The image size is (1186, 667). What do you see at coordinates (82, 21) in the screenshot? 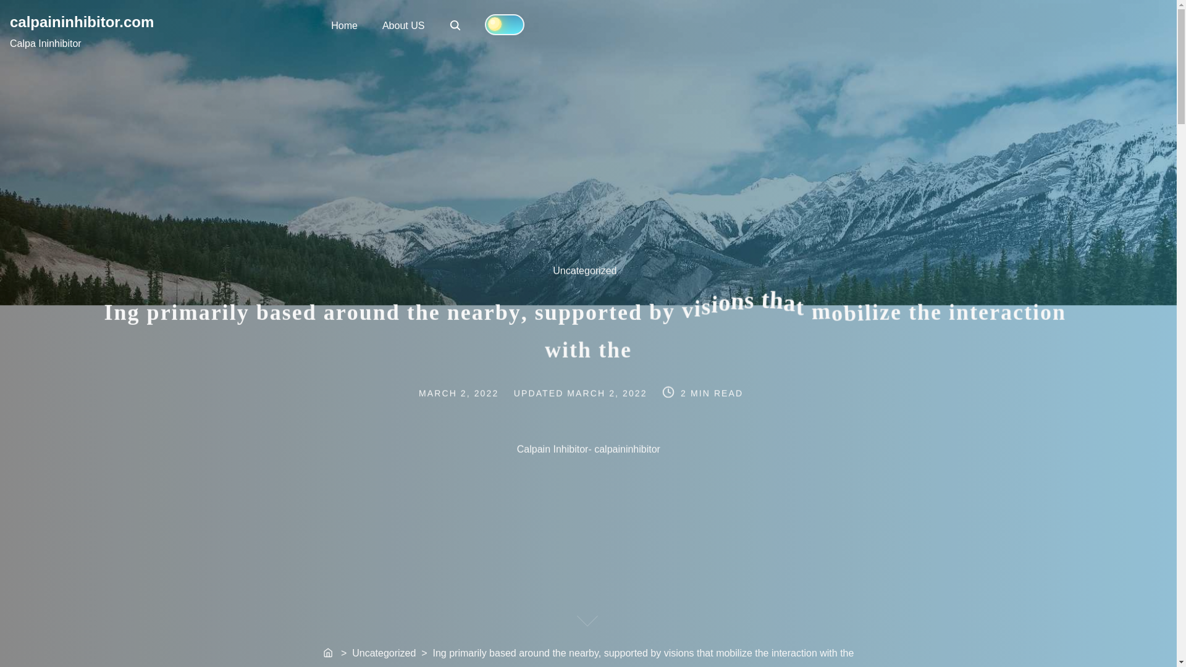
I see `Home` at bounding box center [82, 21].